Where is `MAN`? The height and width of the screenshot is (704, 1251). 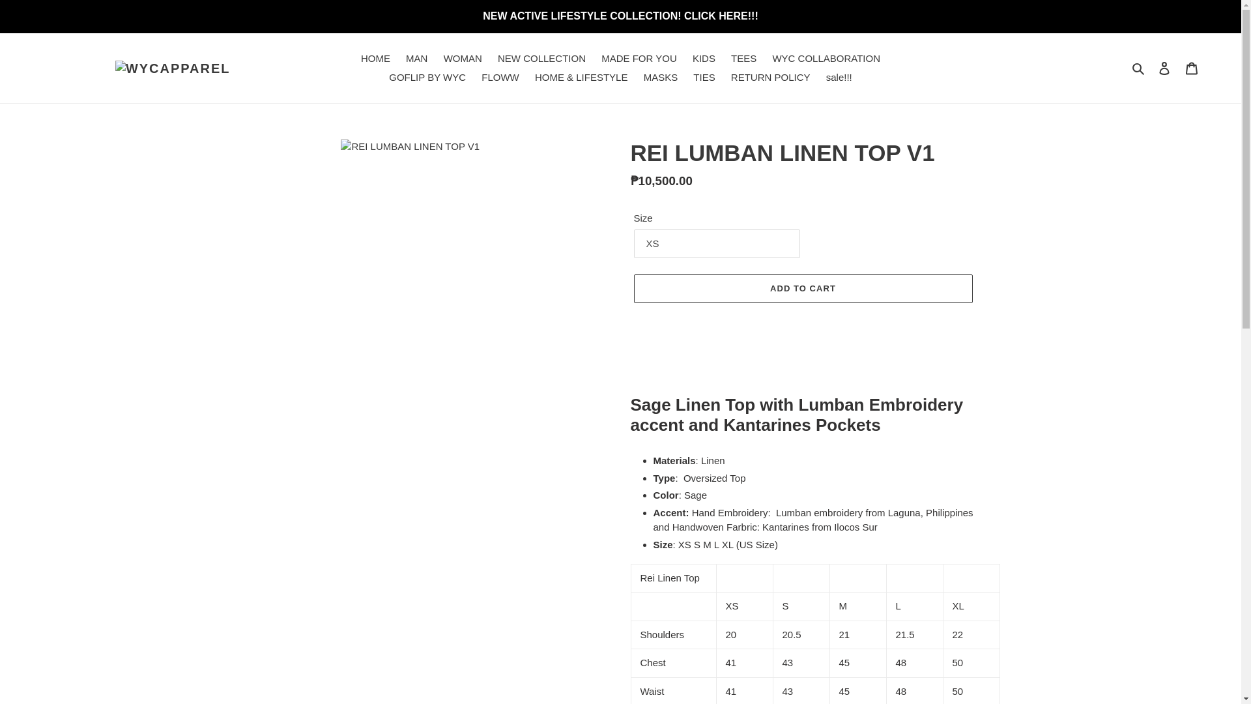 MAN is located at coordinates (416, 59).